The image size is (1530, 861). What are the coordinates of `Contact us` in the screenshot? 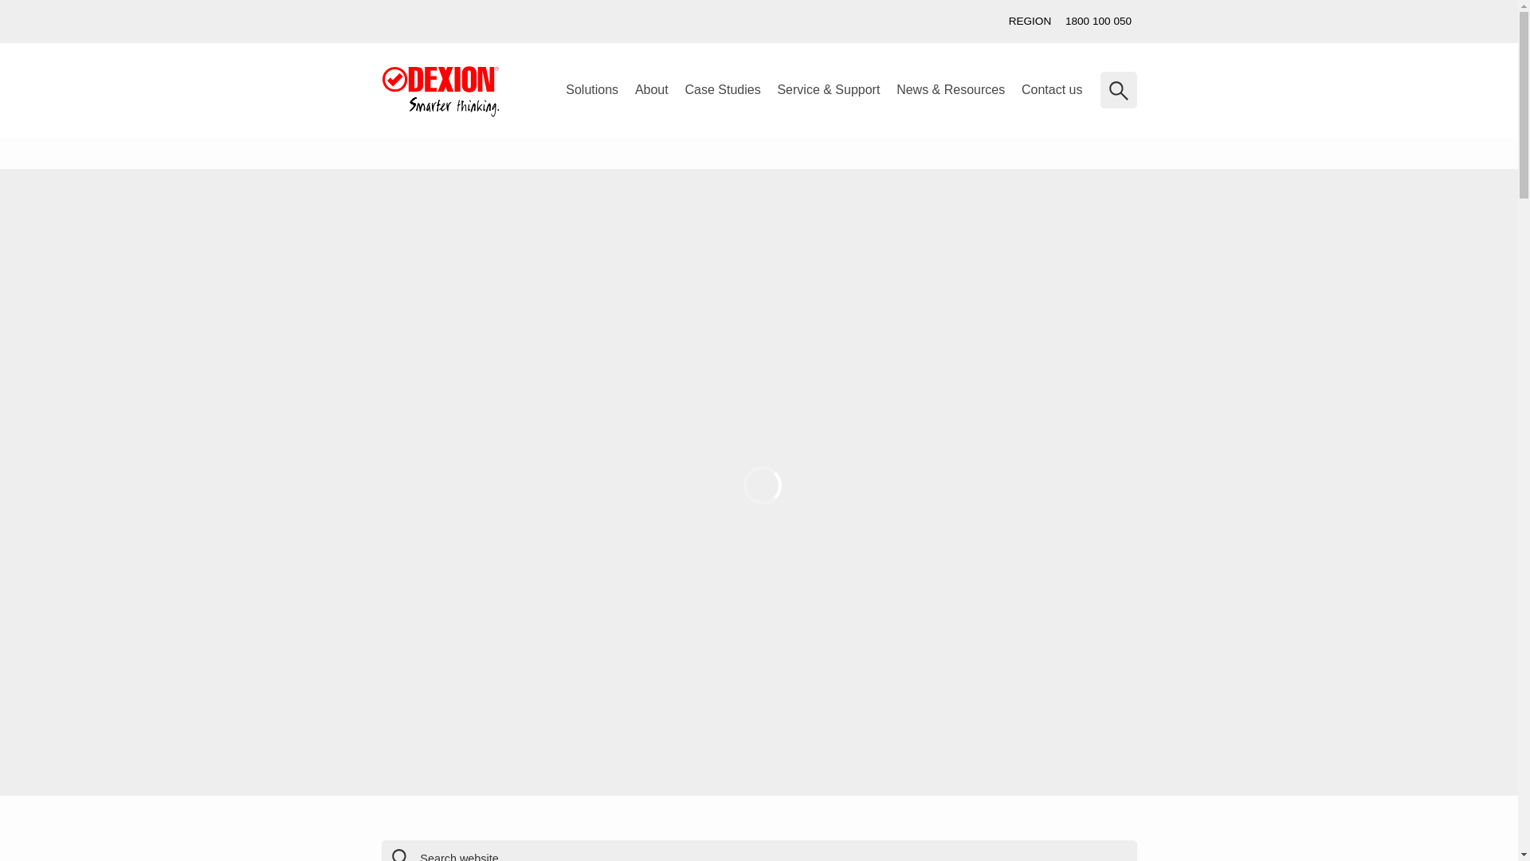 It's located at (65, 303).